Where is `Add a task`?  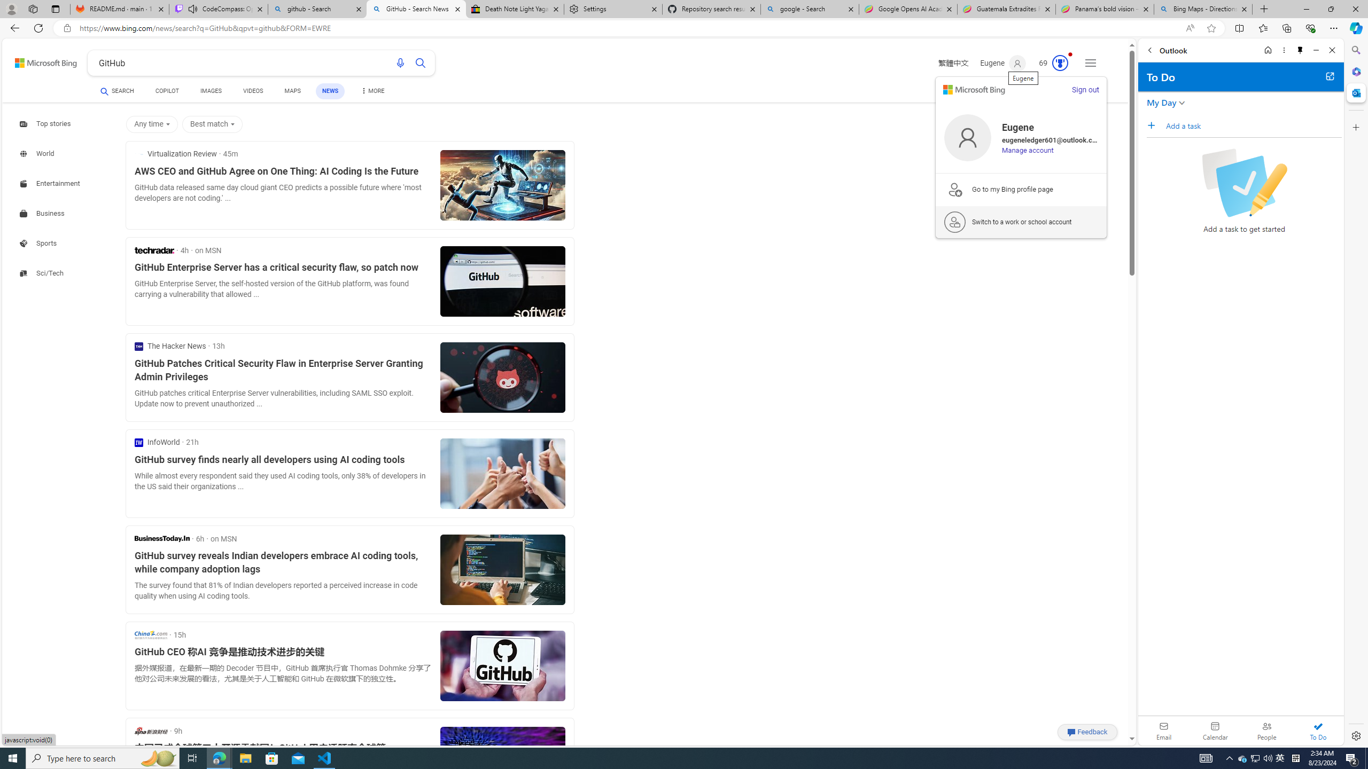
Add a task is located at coordinates (1154, 125).